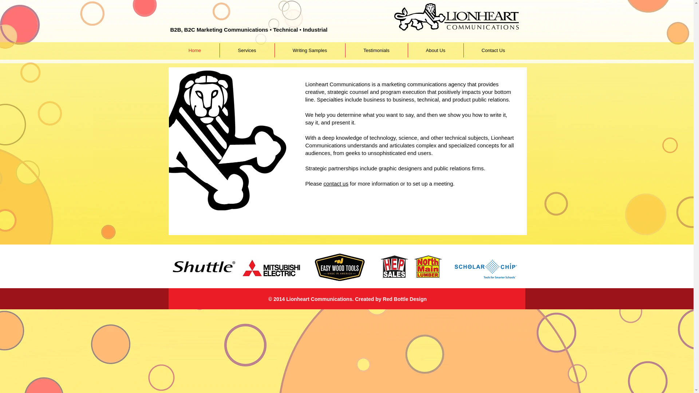 This screenshot has width=699, height=393. Describe the element at coordinates (493, 50) in the screenshot. I see `Contact Us` at that location.